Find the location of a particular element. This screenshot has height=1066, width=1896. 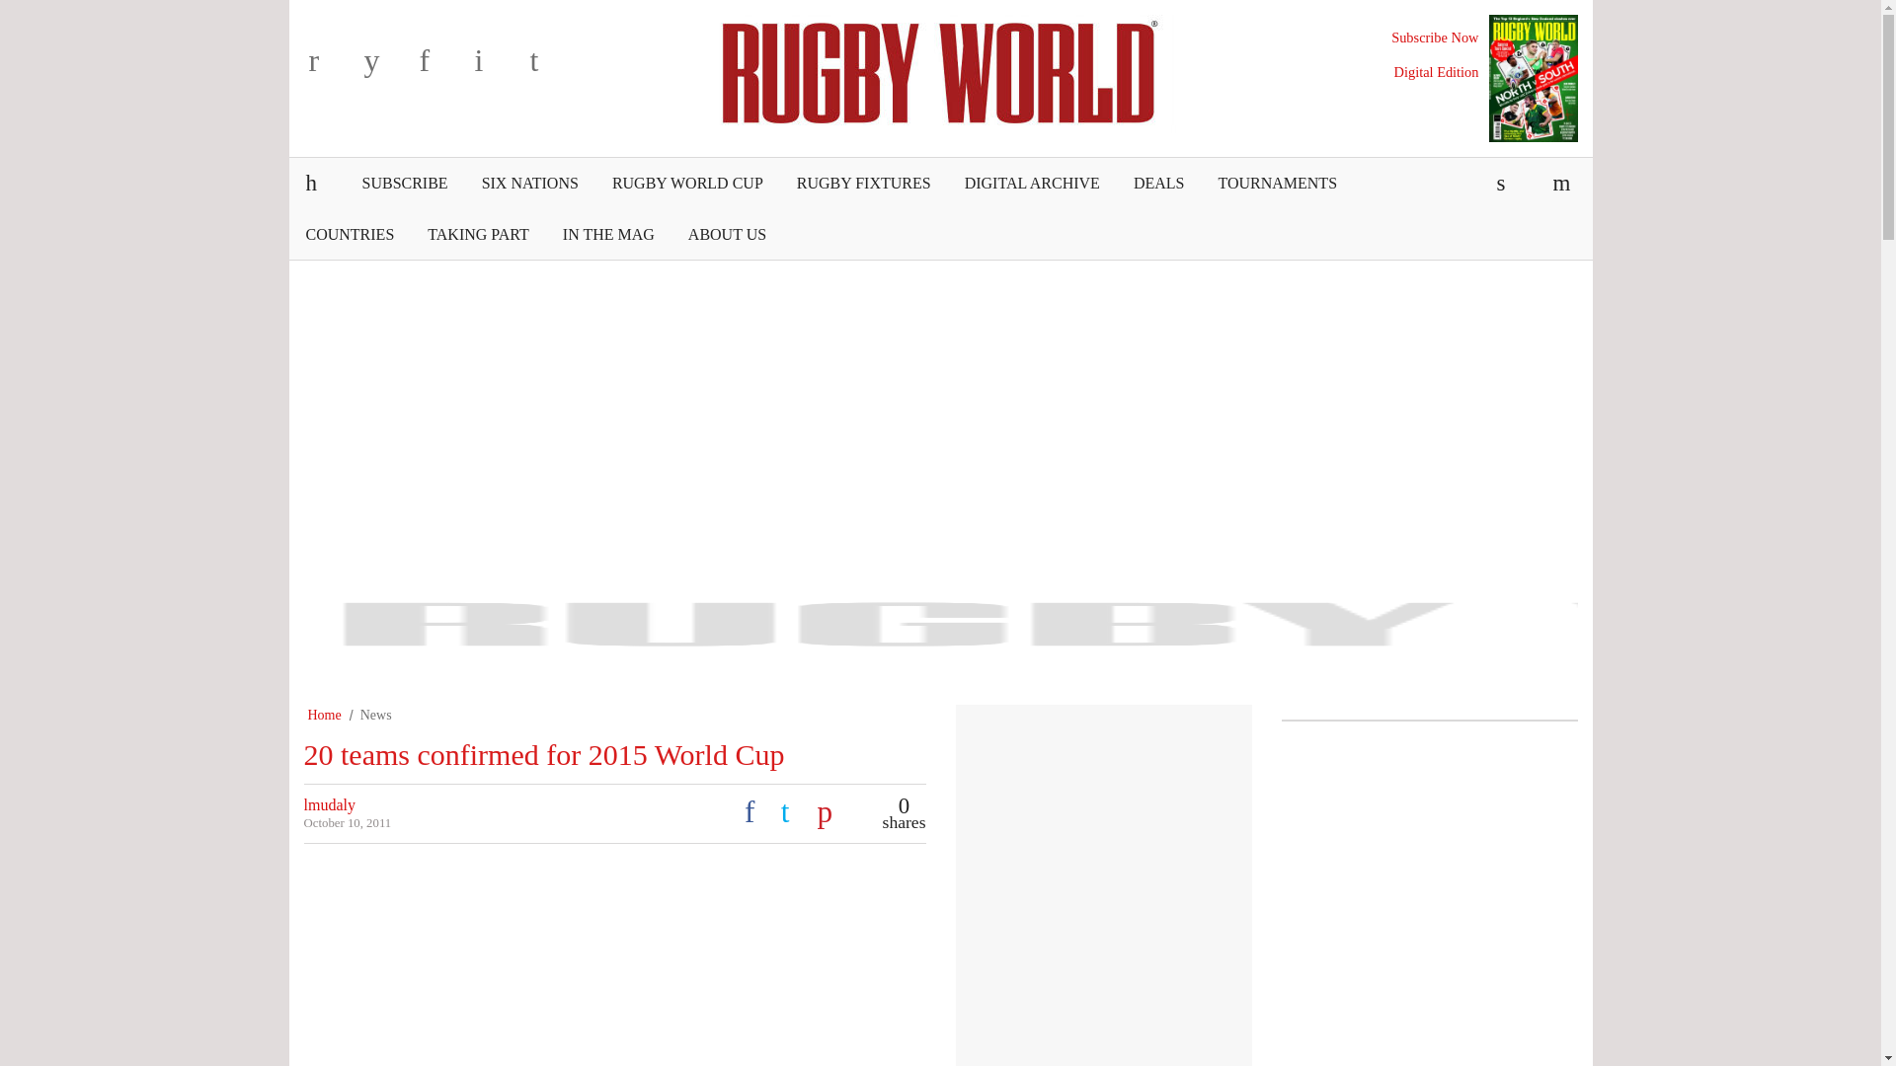

DEALS is located at coordinates (1159, 183).